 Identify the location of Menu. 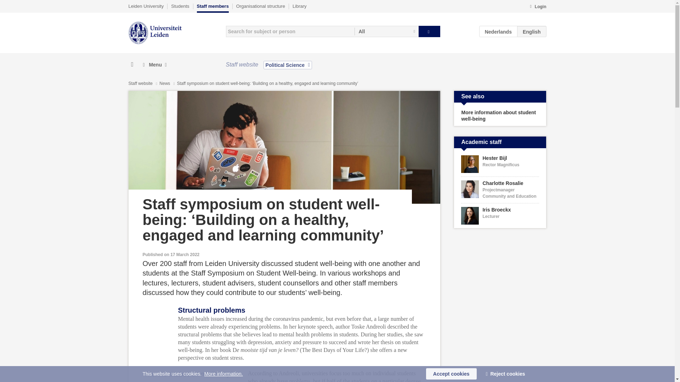
(154, 65).